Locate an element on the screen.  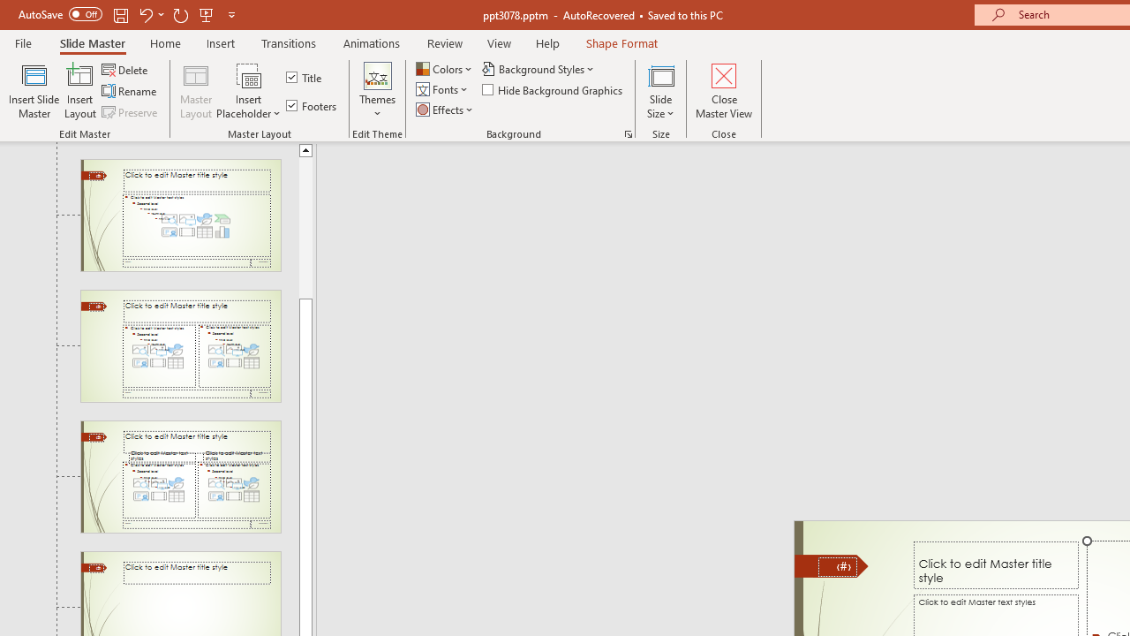
Insert Placeholder is located at coordinates (249, 90).